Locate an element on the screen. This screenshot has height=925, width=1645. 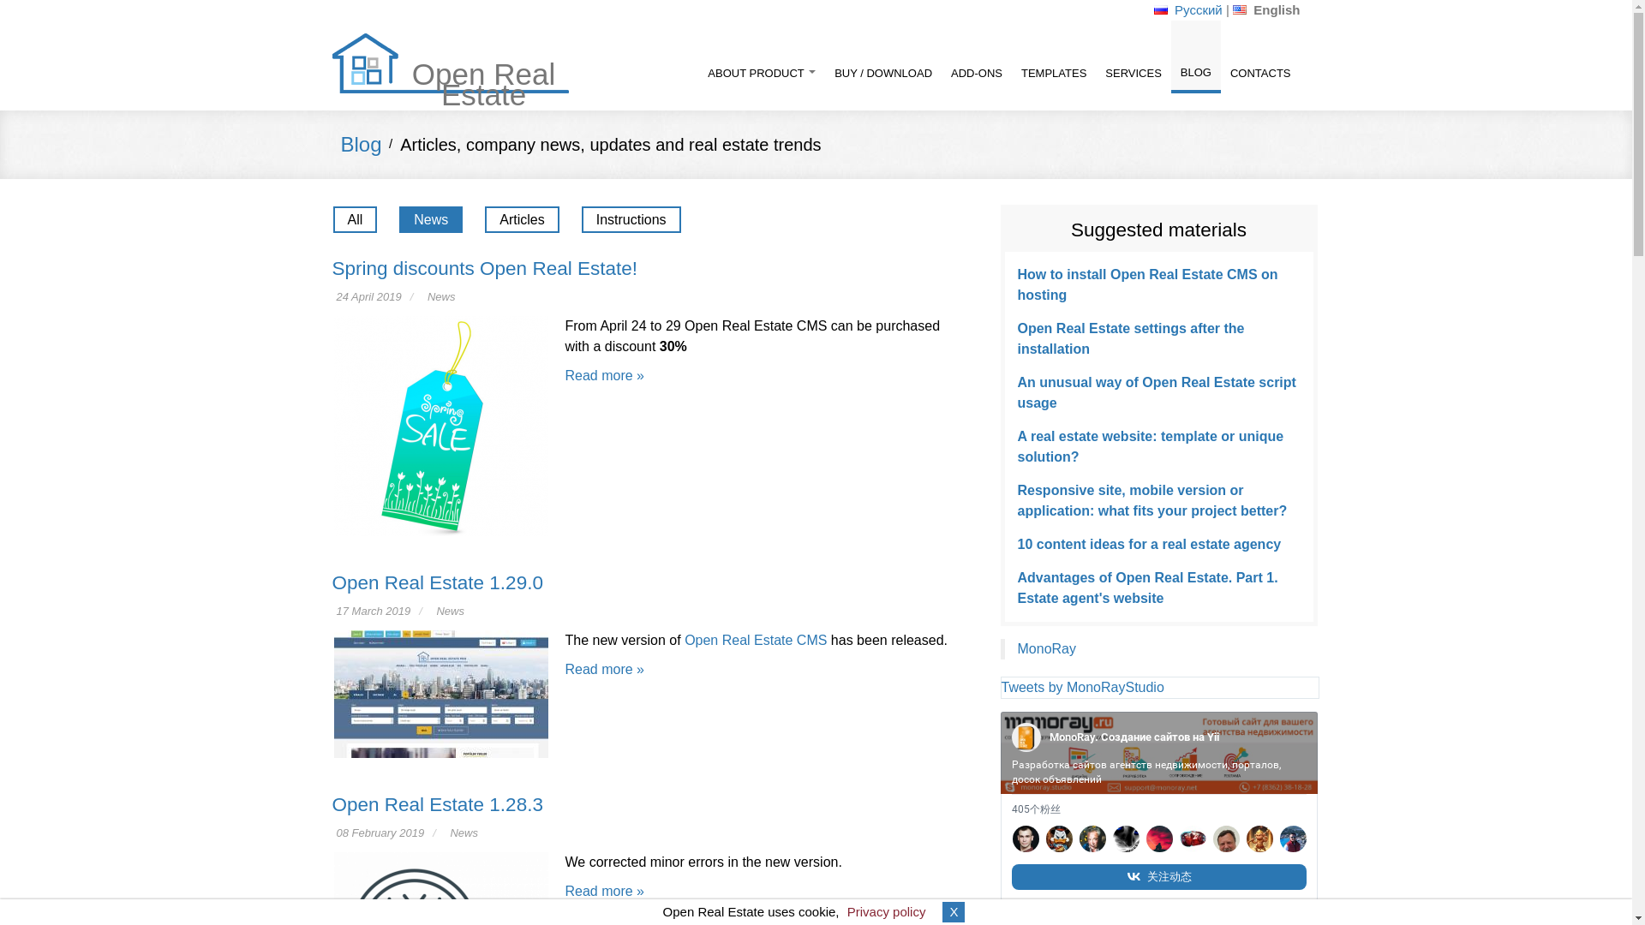
News is located at coordinates (430, 219).